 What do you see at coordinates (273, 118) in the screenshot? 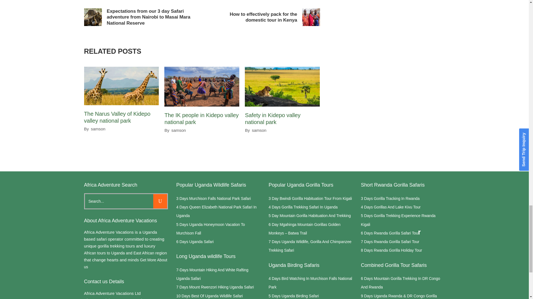
I see `Safety in Kidepo valley national park` at bounding box center [273, 118].